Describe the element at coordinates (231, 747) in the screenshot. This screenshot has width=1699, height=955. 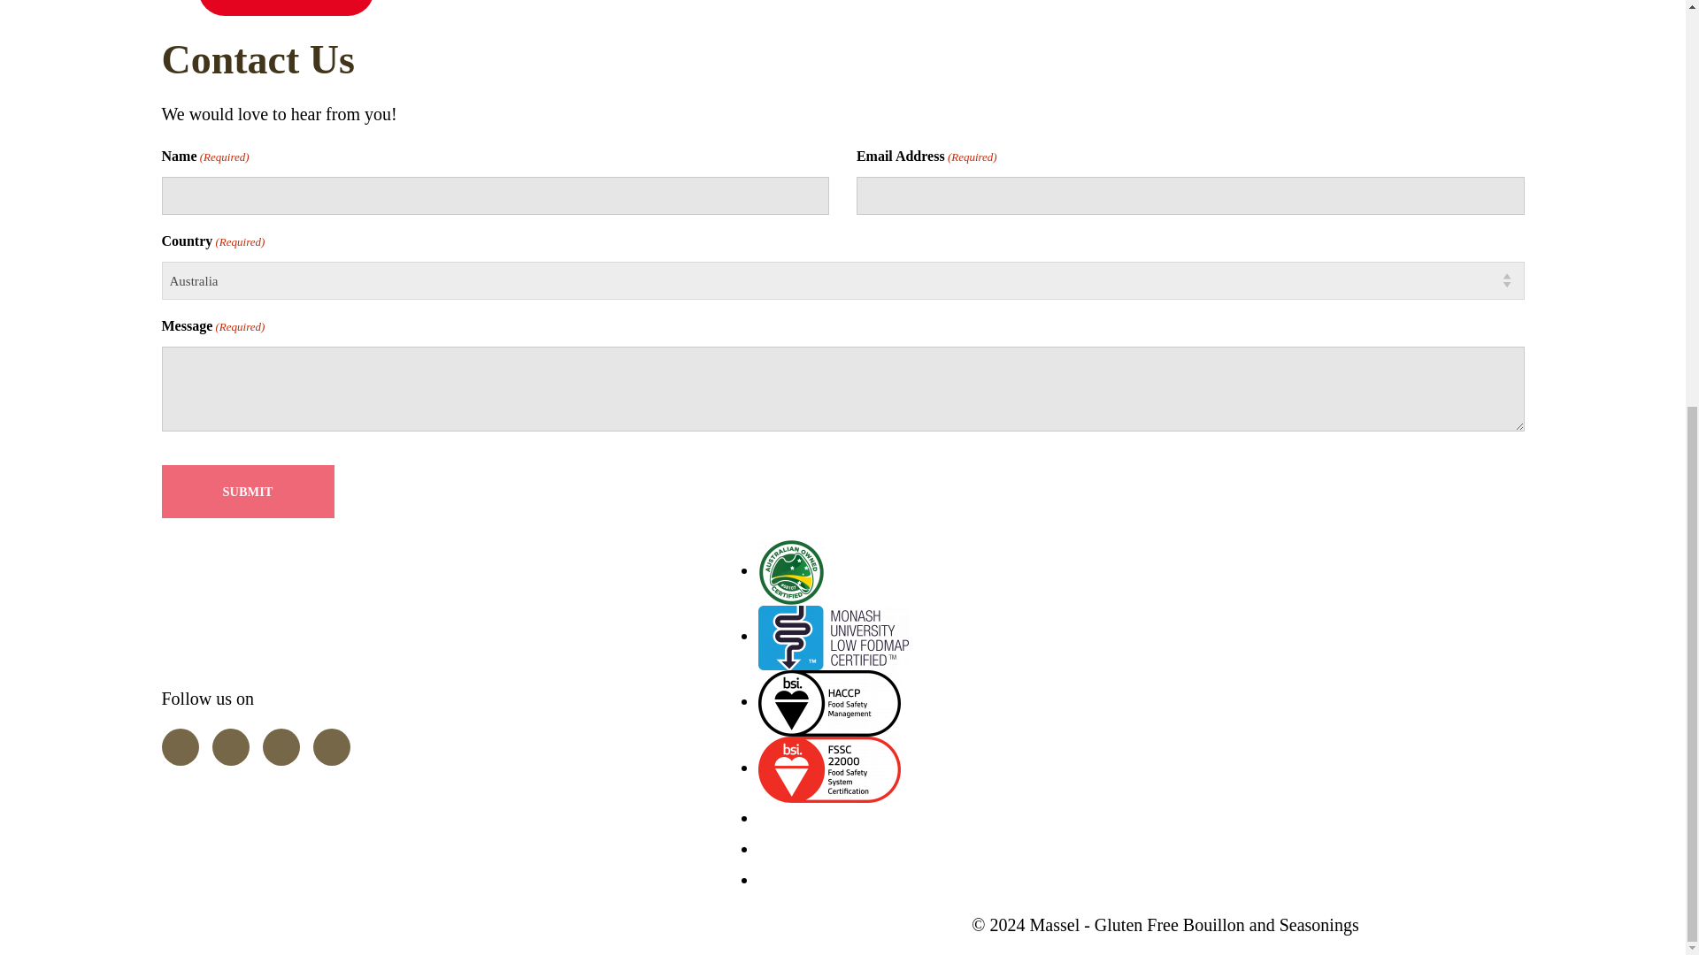
I see `Instagram` at that location.